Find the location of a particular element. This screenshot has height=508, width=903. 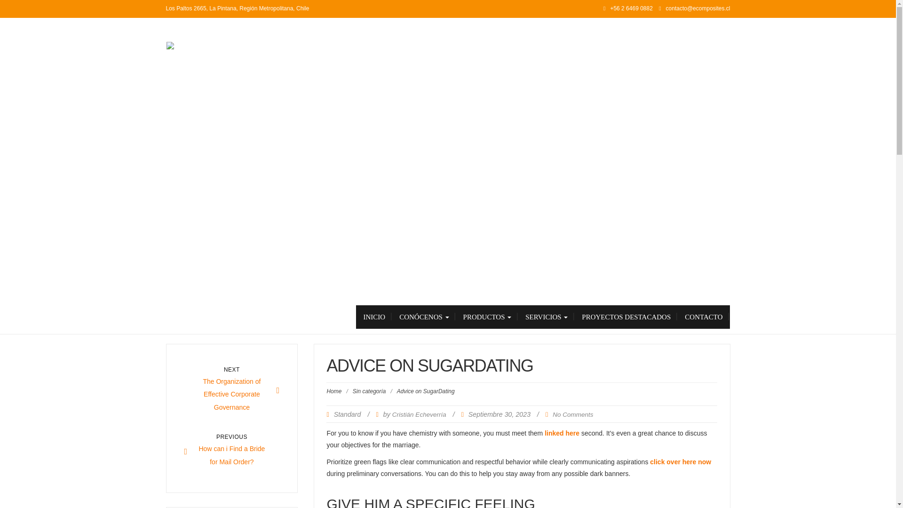

CONTACTO is located at coordinates (626, 317).